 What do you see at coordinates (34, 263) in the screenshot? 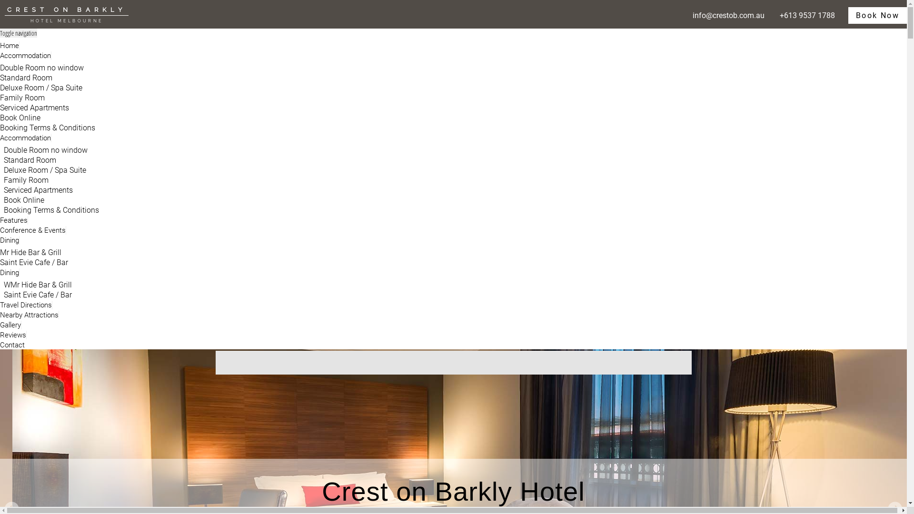
I see `Saint Evie Cafe / Bar` at bounding box center [34, 263].